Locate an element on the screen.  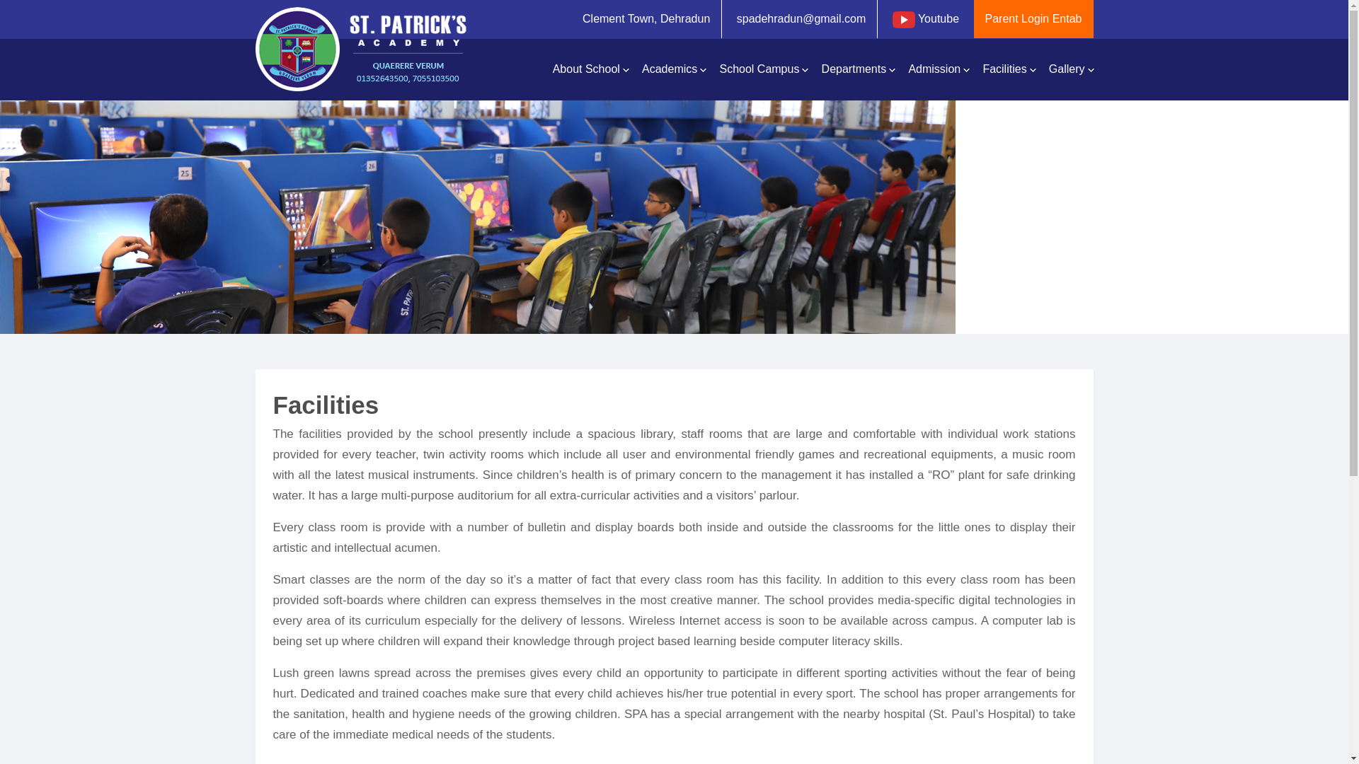
Departments is located at coordinates (858, 69).